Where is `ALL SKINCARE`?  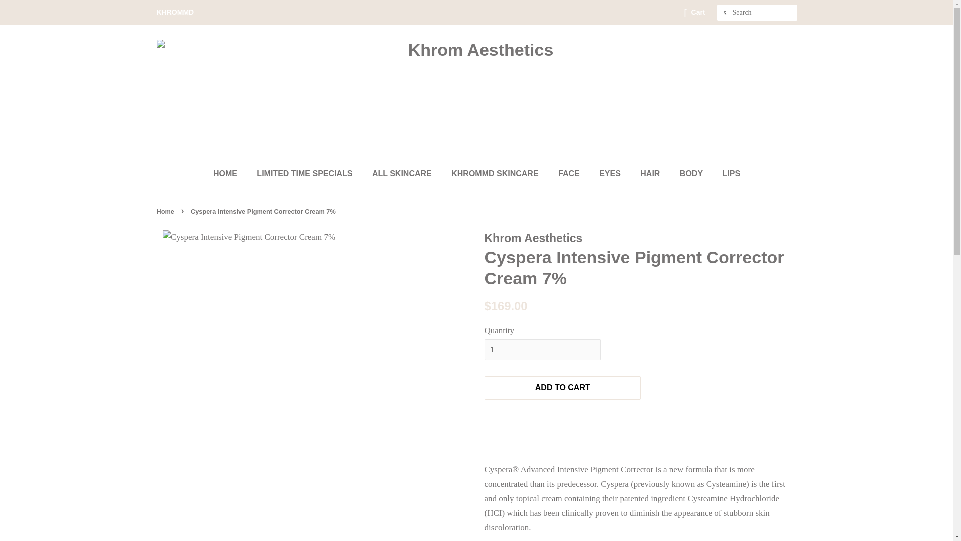
ALL SKINCARE is located at coordinates (403, 173).